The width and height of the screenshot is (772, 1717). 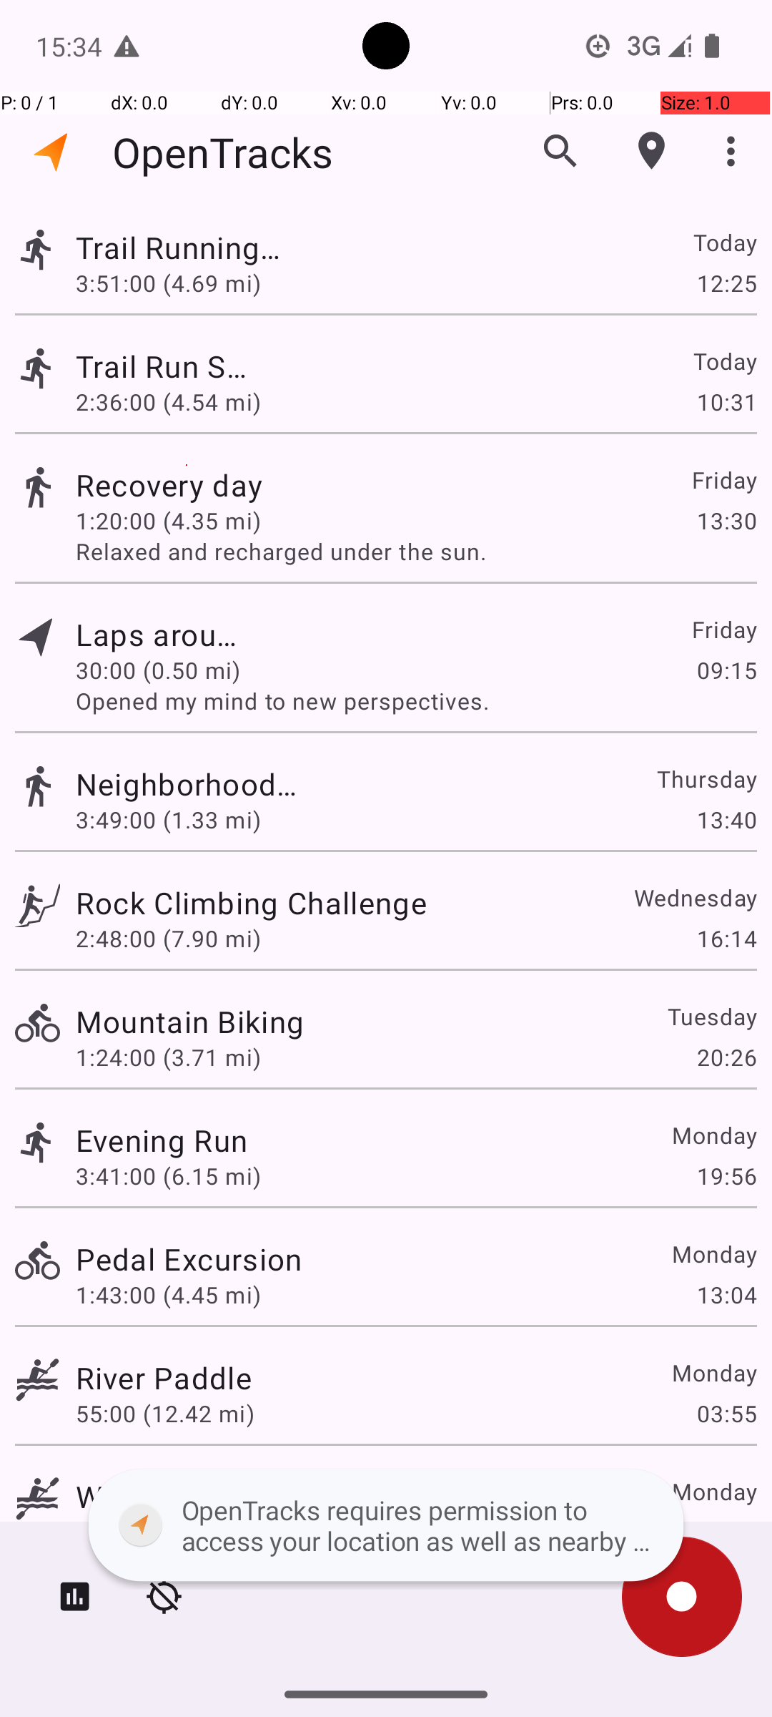 I want to click on 3:51:00 (4.69 mi), so click(x=169, y=283).